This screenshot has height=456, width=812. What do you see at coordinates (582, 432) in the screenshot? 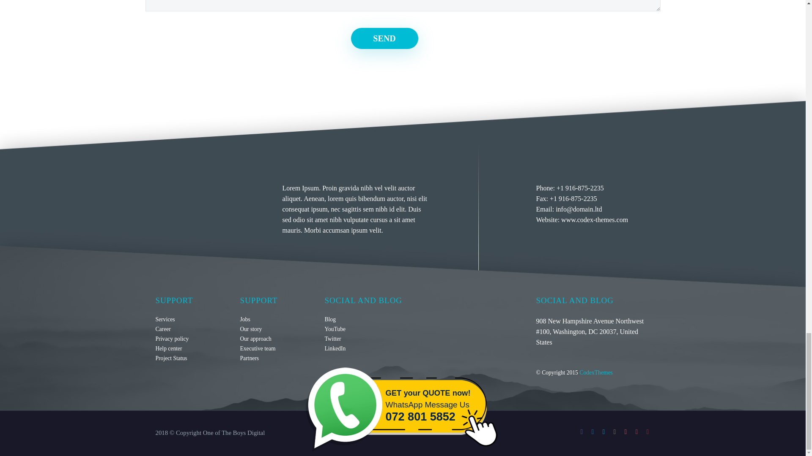
I see `Facebook` at bounding box center [582, 432].